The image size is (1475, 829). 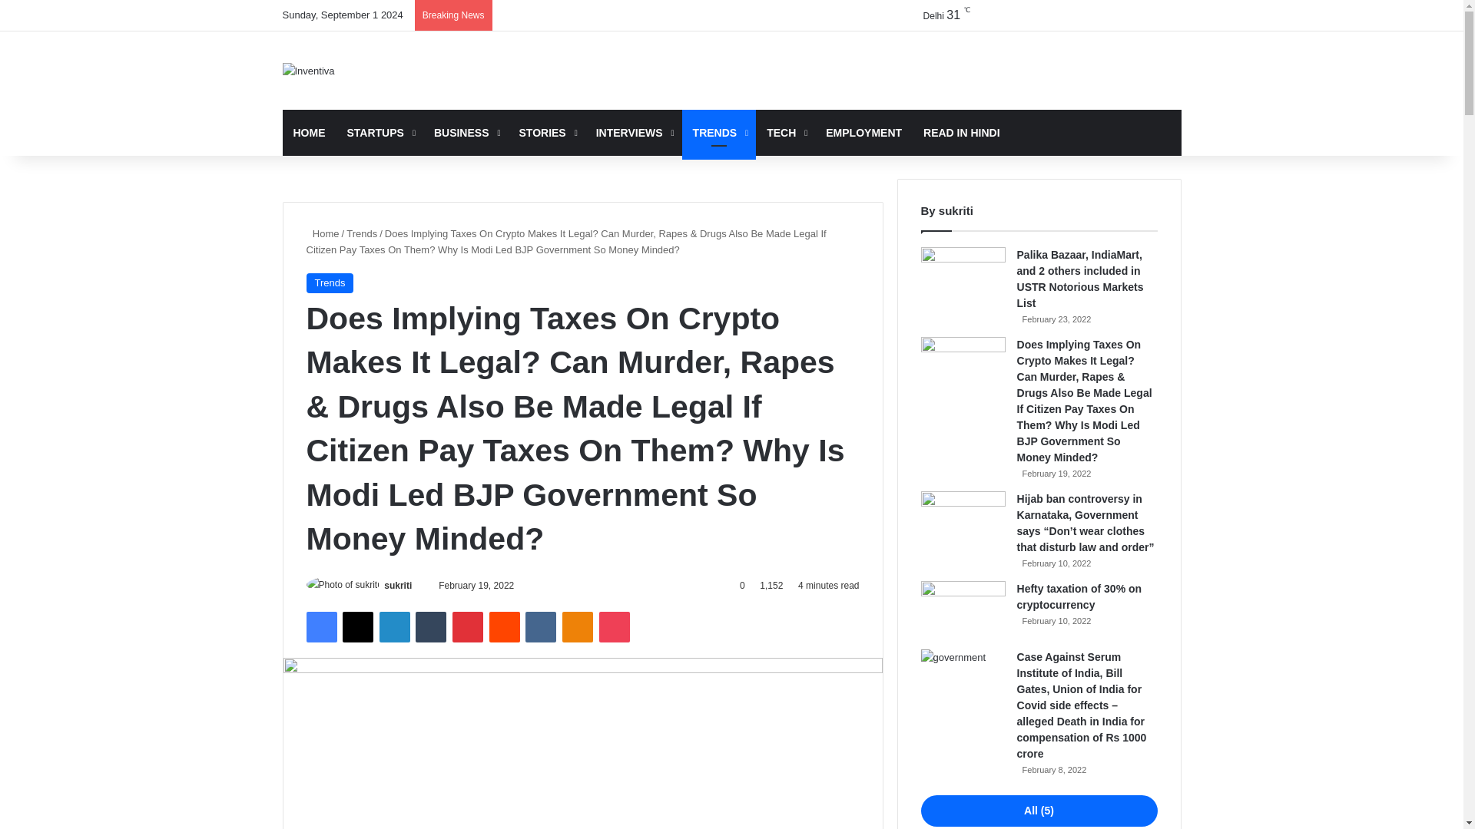 What do you see at coordinates (577, 627) in the screenshot?
I see `Odnoklassniki` at bounding box center [577, 627].